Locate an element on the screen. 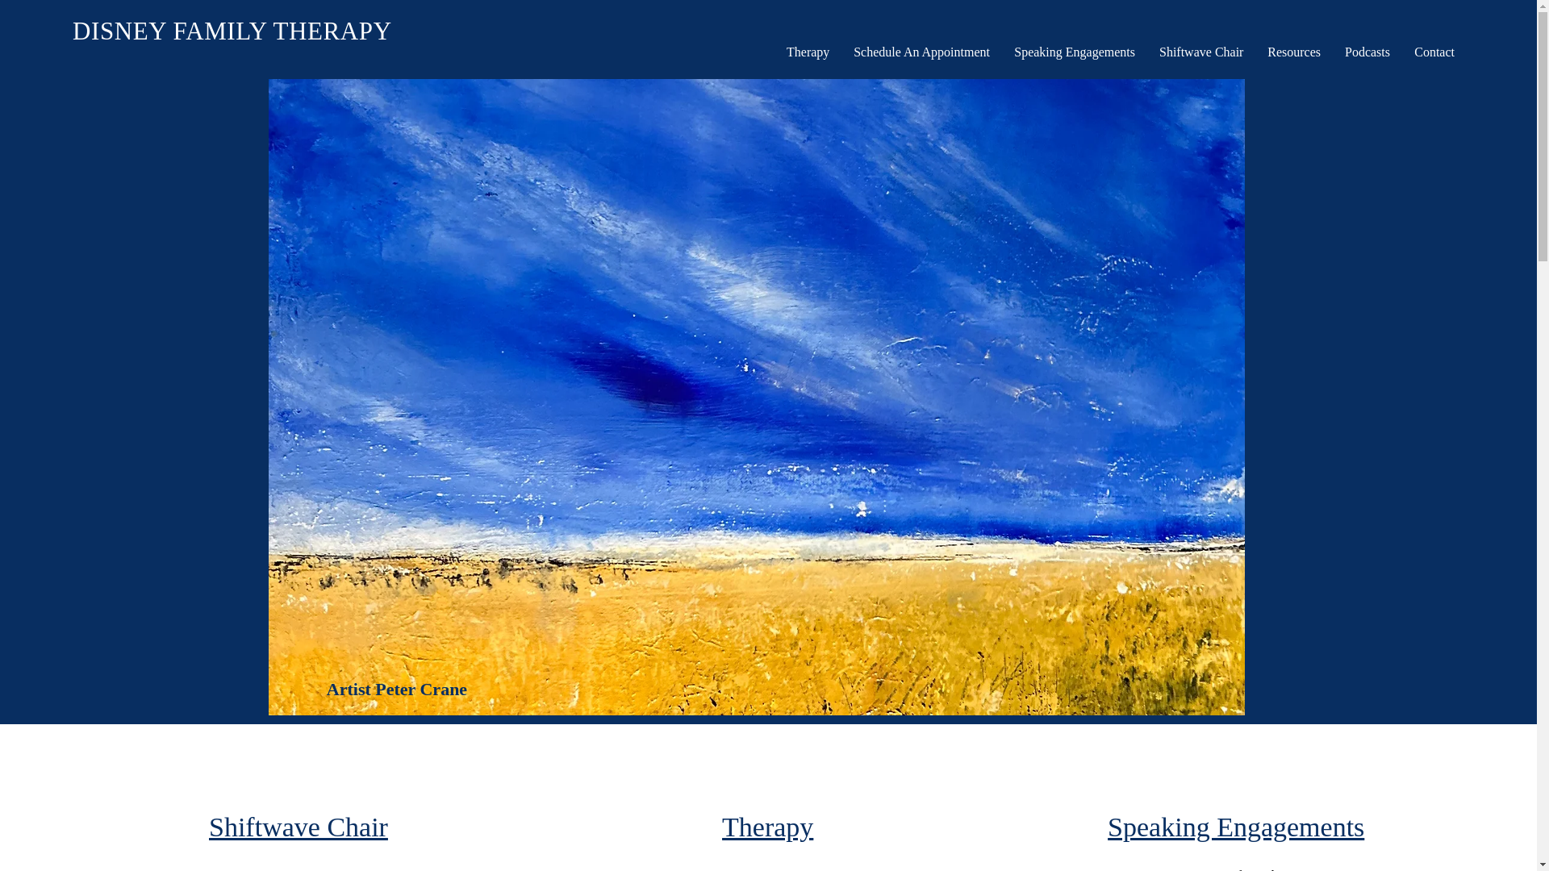  Shiftwave Chair is located at coordinates (1200, 52).